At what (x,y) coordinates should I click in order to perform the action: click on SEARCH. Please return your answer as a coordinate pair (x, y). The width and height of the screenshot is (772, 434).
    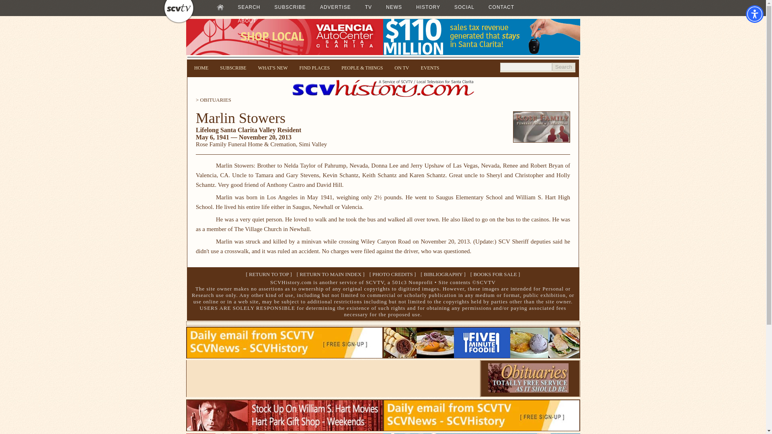
    Looking at the image, I should click on (249, 7).